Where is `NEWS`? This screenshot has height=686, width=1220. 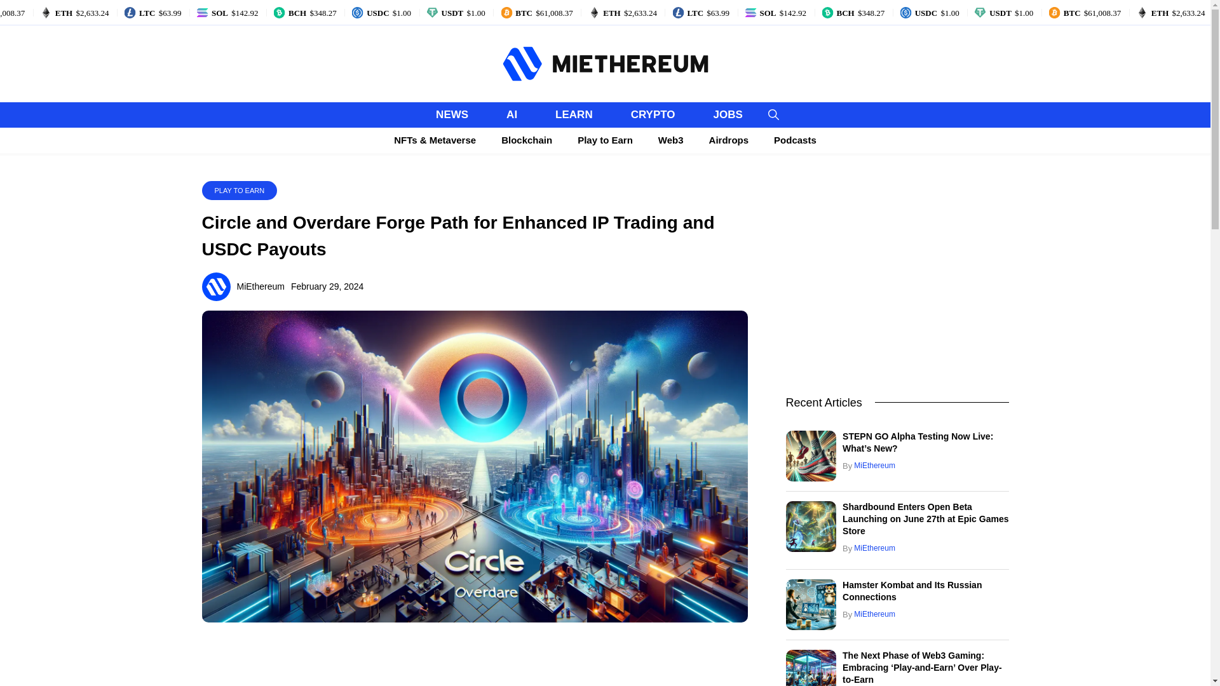
NEWS is located at coordinates (452, 114).